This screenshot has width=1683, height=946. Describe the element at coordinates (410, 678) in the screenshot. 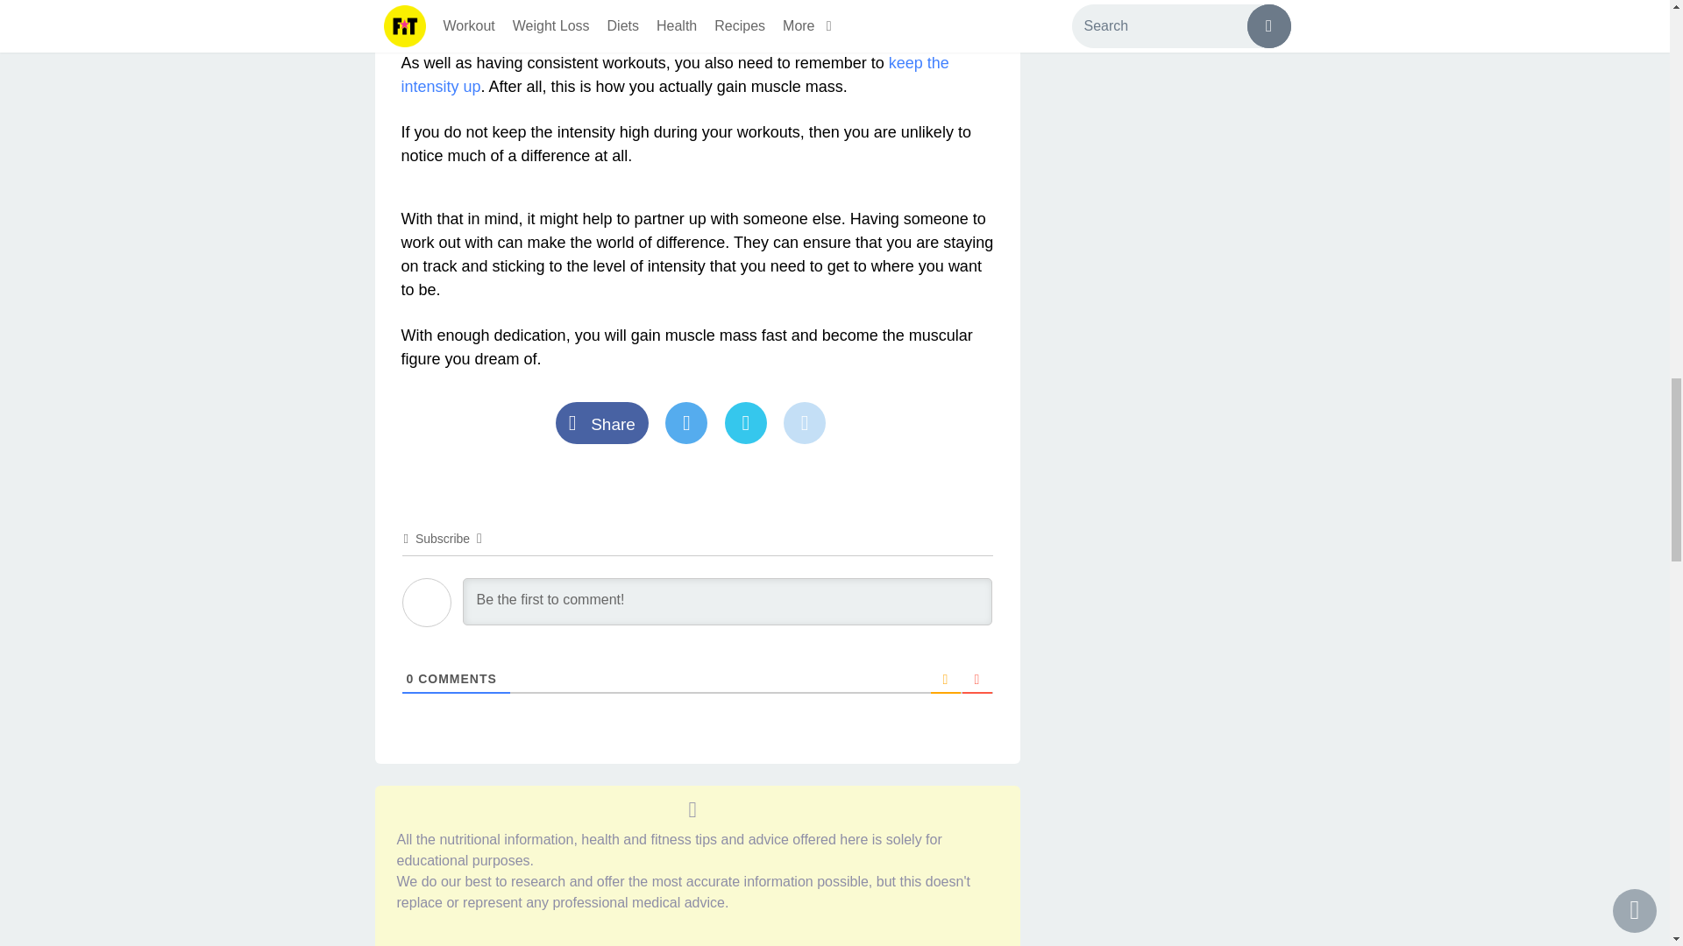

I see `0` at that location.